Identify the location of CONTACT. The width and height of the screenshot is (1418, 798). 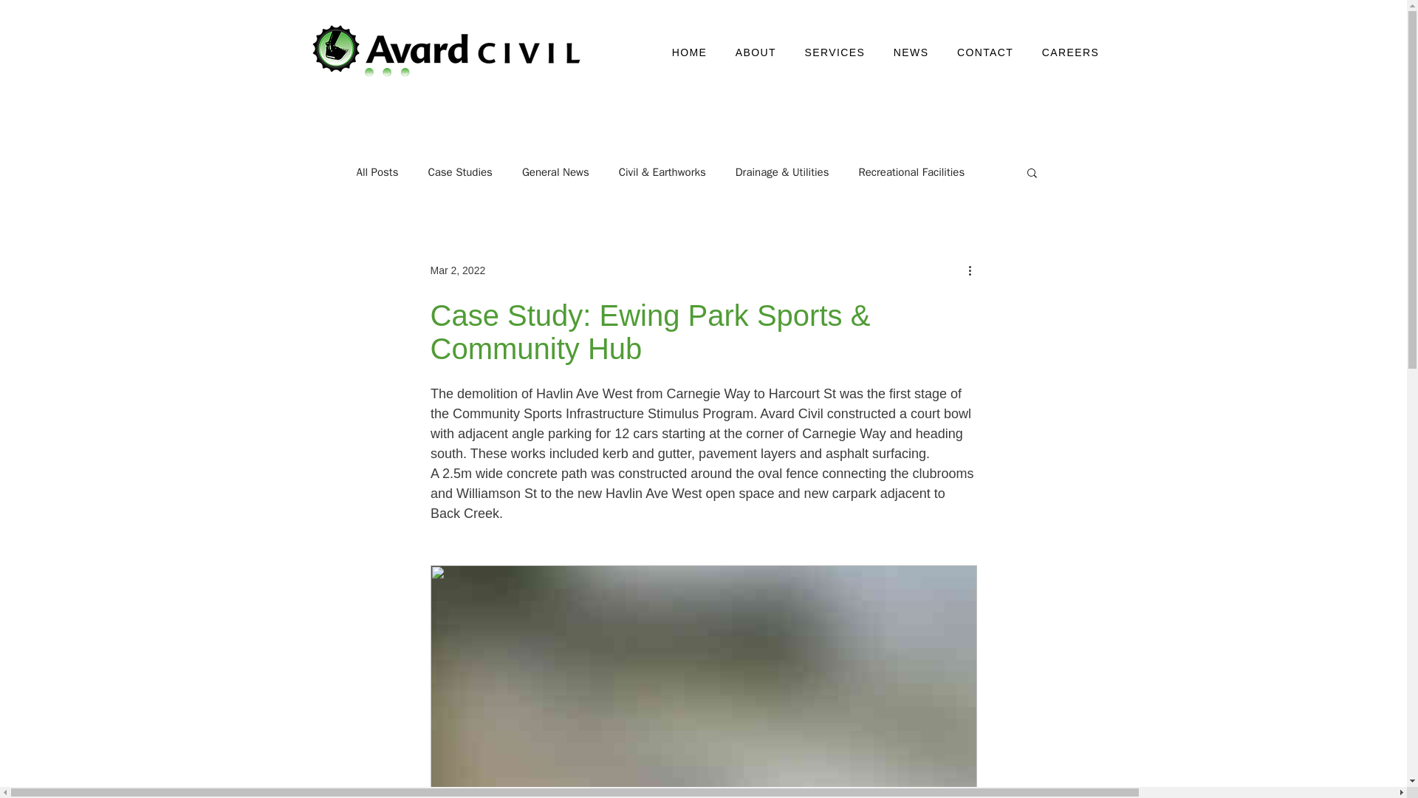
(985, 52).